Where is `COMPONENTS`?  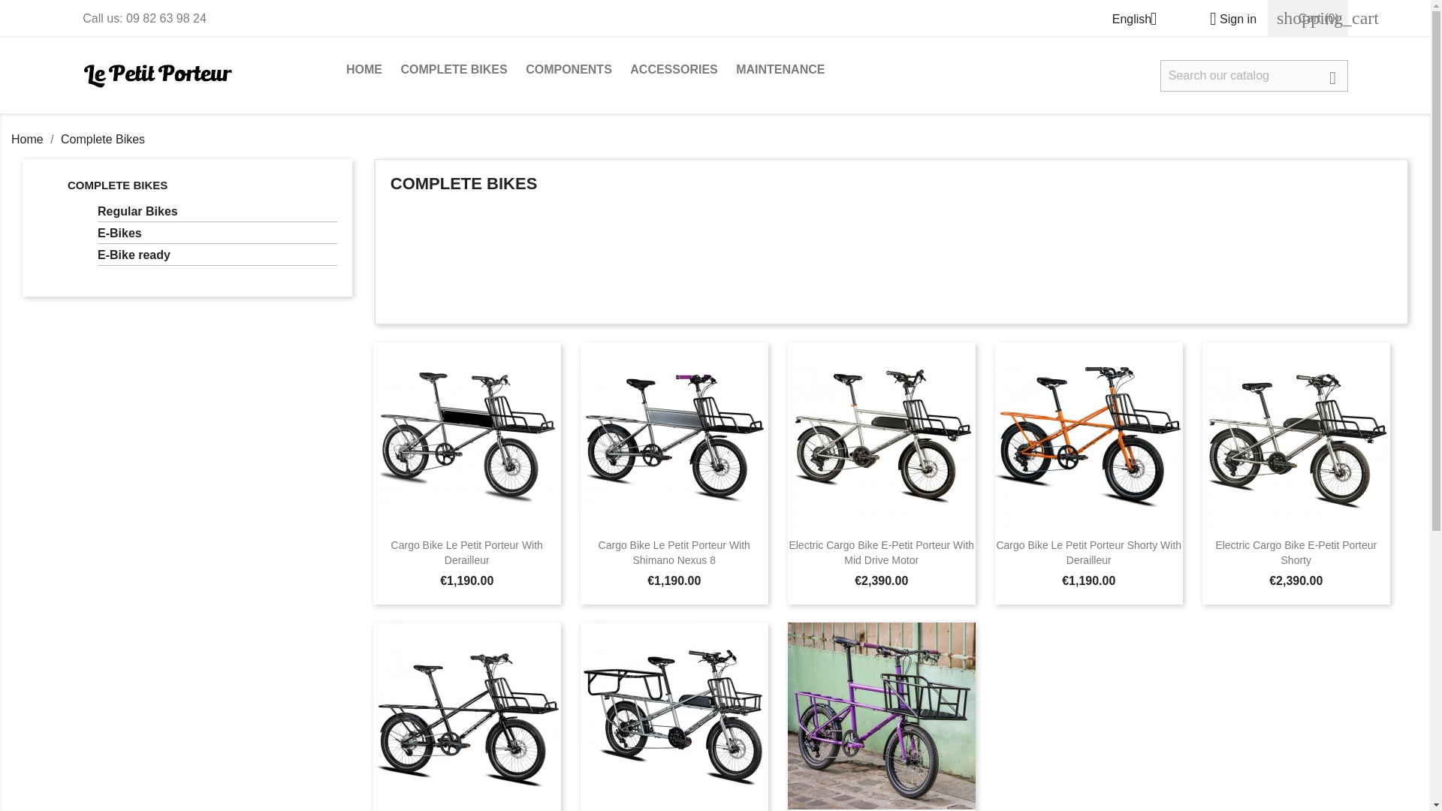 COMPONENTS is located at coordinates (569, 71).